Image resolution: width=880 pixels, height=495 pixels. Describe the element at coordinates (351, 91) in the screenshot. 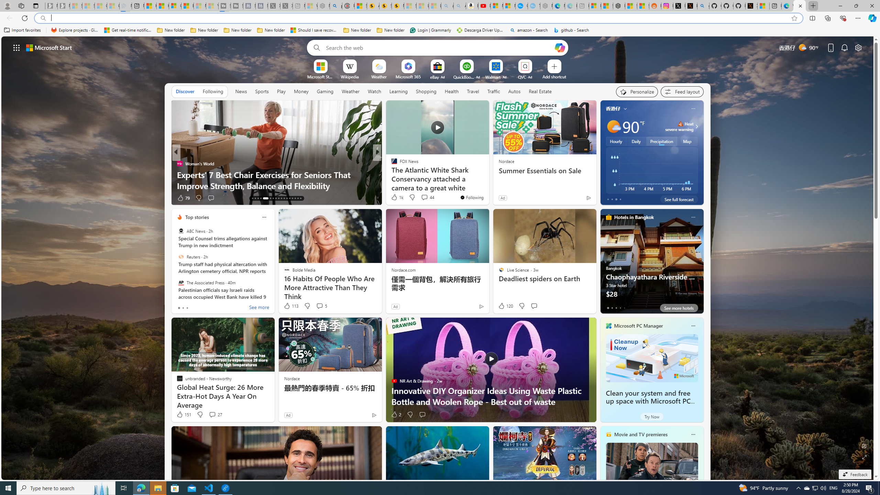

I see `Weather` at that location.